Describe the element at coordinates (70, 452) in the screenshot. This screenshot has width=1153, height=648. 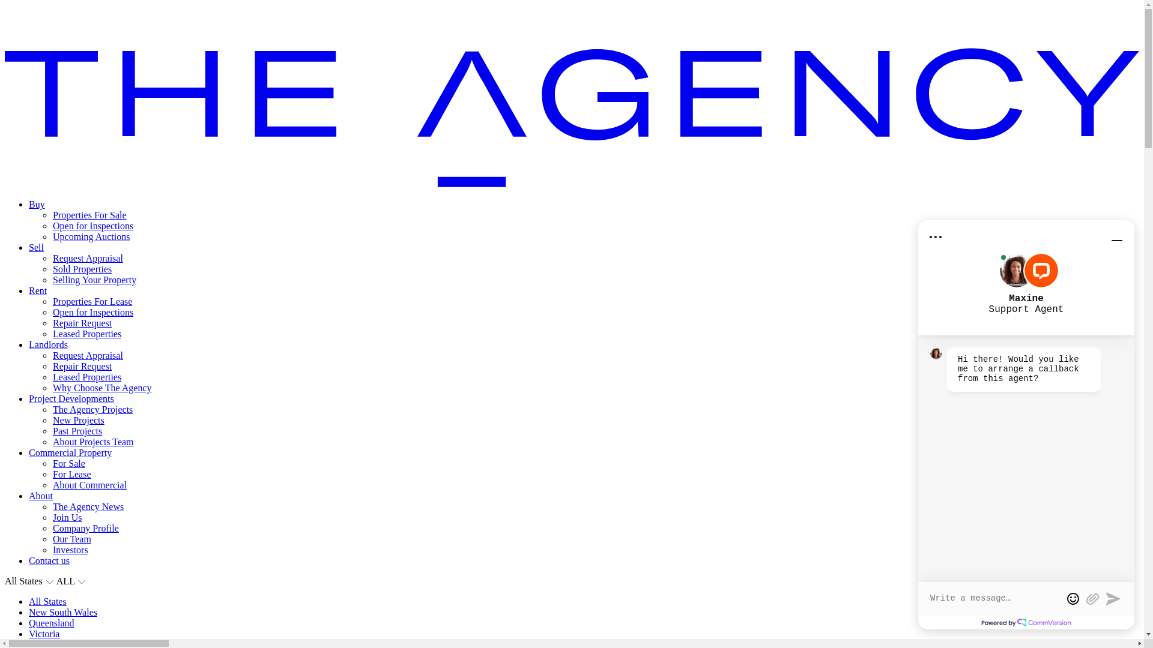
I see `Commercial Property` at that location.